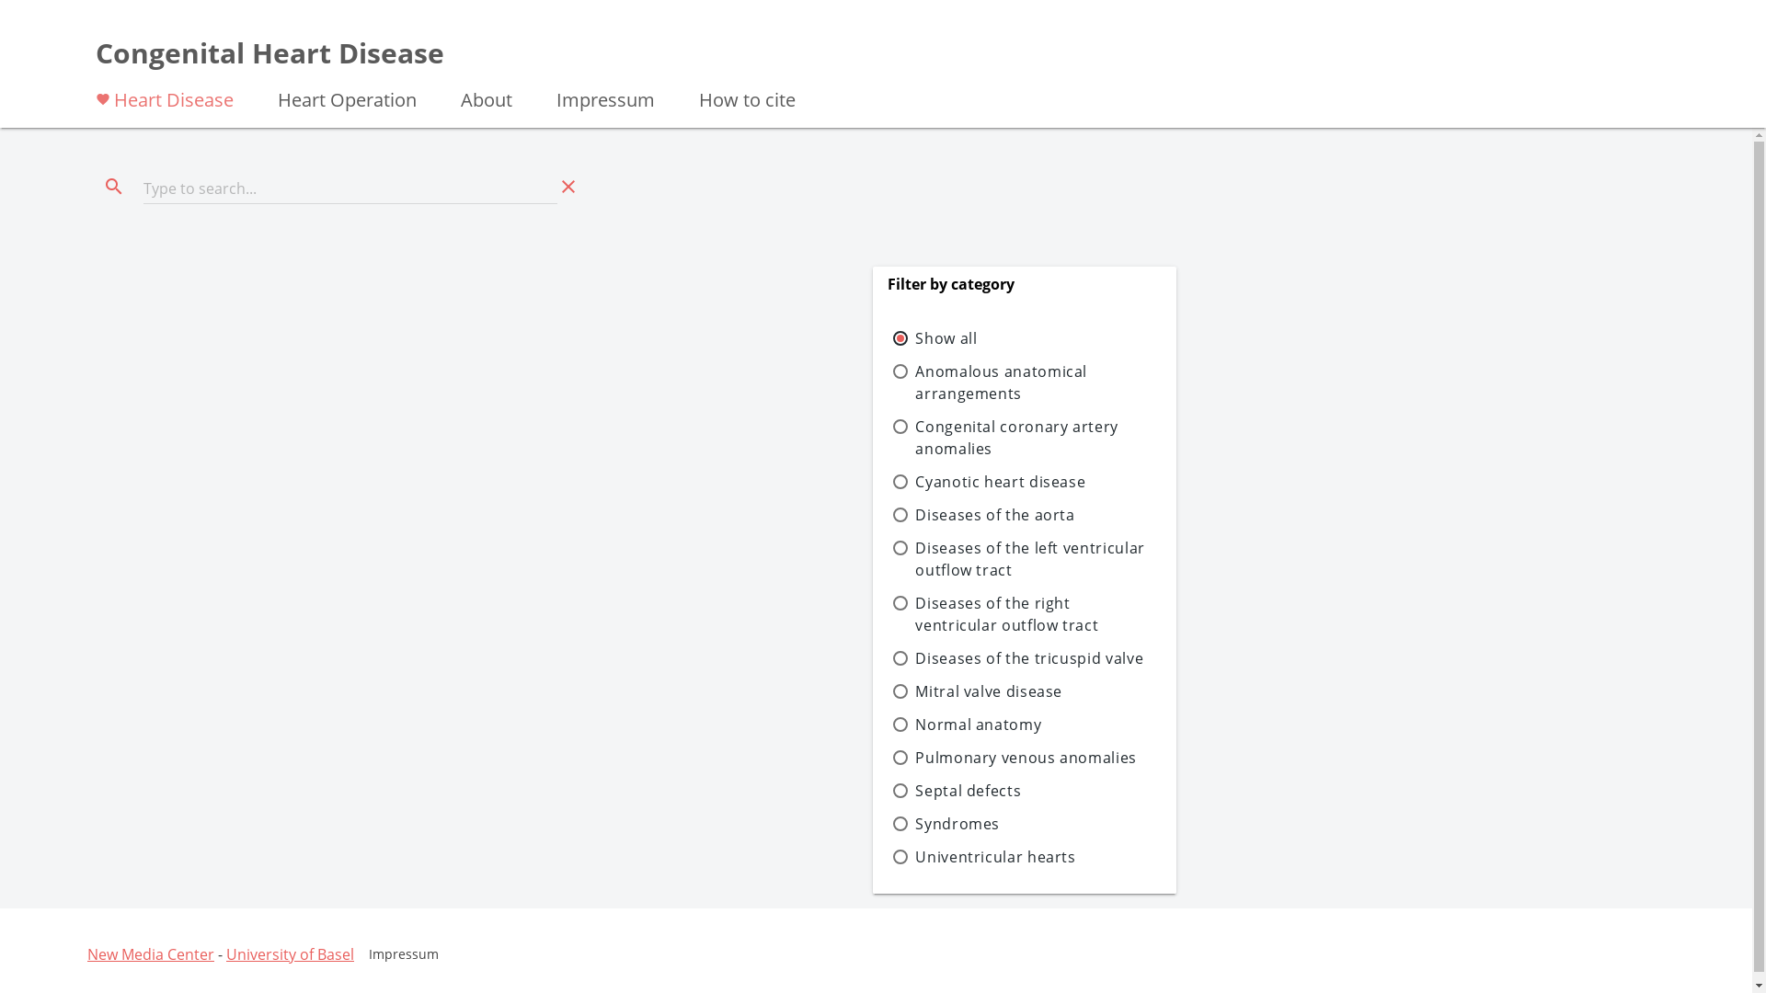 This screenshot has height=993, width=1766. I want to click on Heart Disease, so click(165, 98).